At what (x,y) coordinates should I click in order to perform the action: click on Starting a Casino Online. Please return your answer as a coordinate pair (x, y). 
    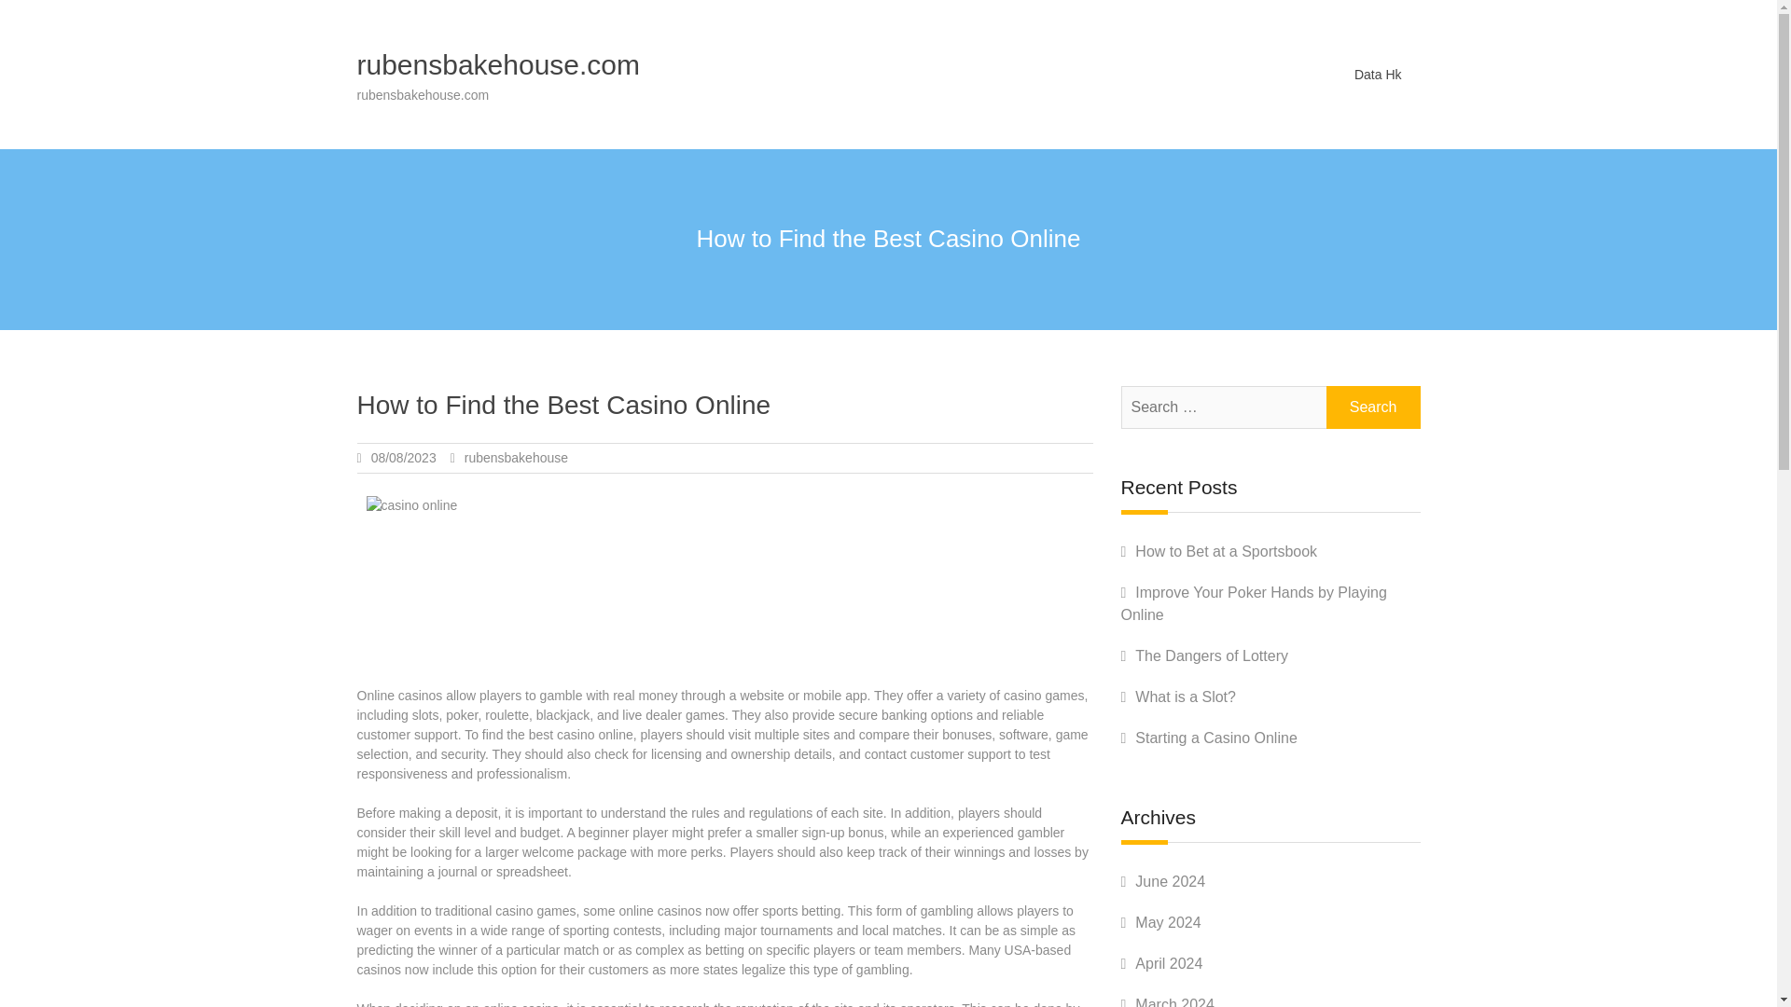
    Looking at the image, I should click on (1216, 738).